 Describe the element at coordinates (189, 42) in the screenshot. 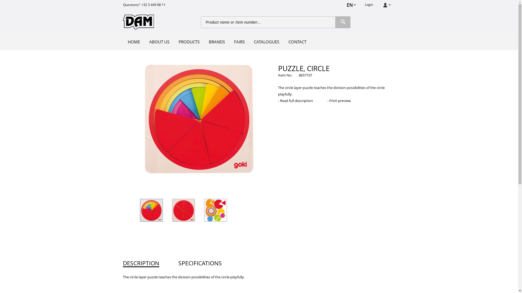

I see `PRODUCTS` at that location.